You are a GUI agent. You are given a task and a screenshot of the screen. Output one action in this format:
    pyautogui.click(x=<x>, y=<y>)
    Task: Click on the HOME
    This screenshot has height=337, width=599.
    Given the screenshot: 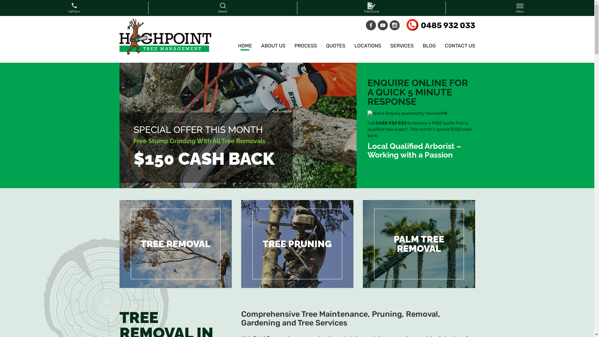 What is the action you would take?
    pyautogui.click(x=245, y=47)
    